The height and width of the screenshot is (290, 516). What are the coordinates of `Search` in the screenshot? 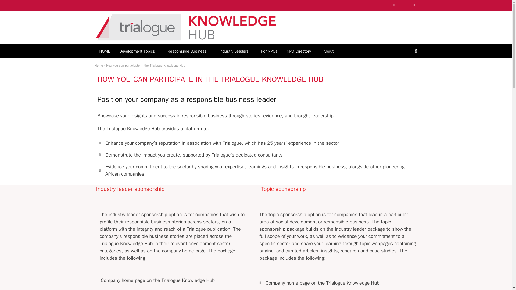 It's located at (415, 51).